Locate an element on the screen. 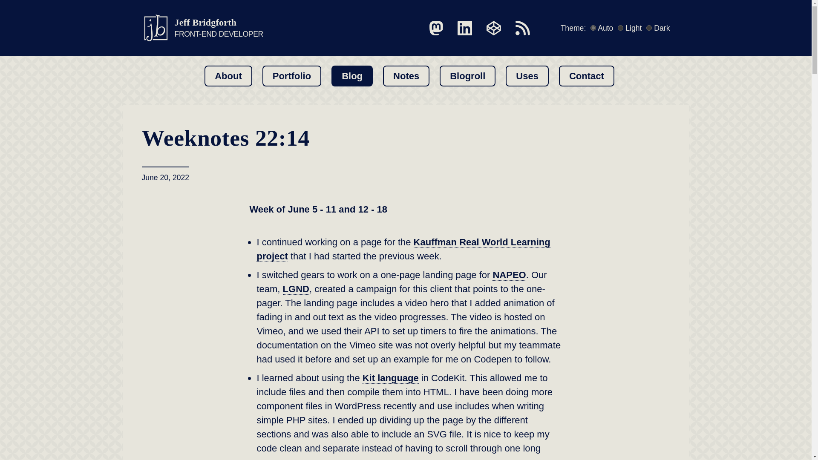 The image size is (818, 460). Feed is located at coordinates (522, 28).